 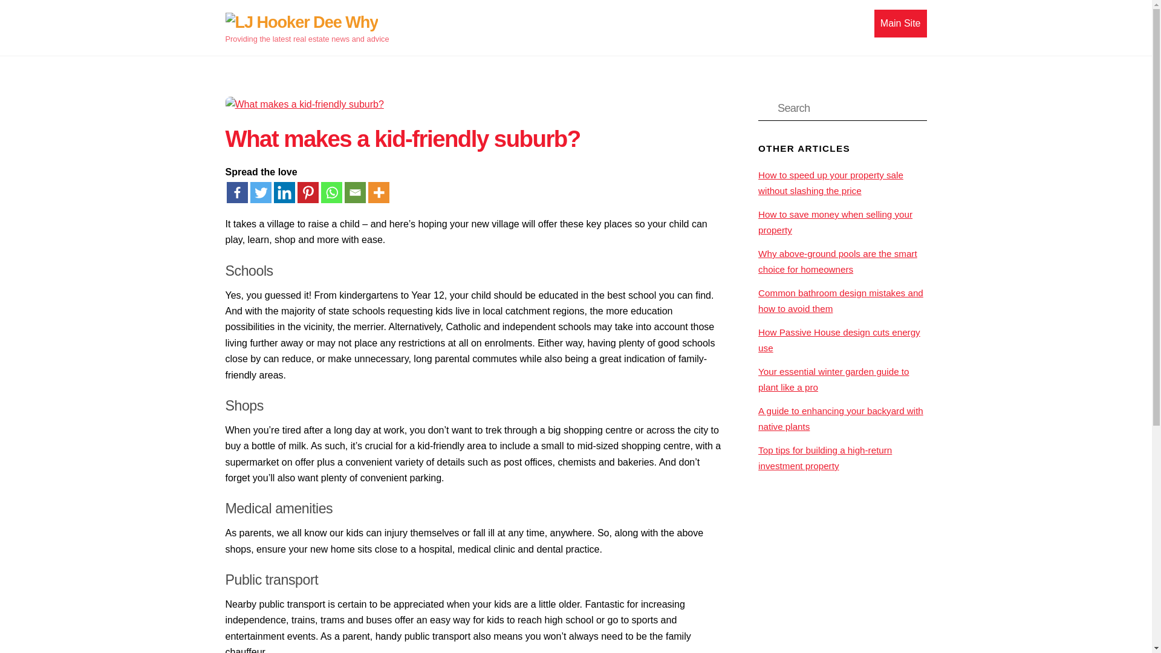 I want to click on Why above-ground pools are the smart choice for homeowners, so click(x=837, y=261).